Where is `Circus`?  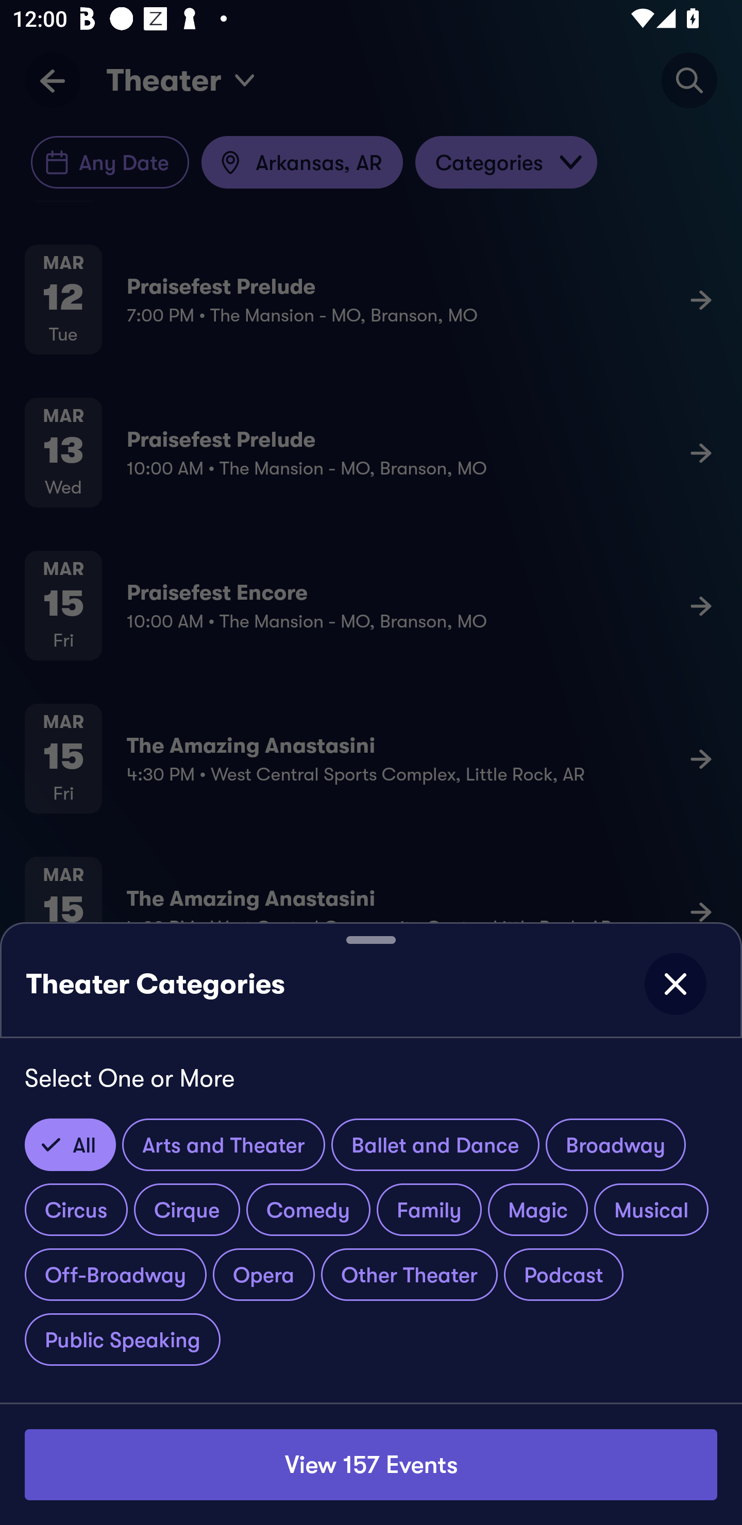 Circus is located at coordinates (76, 1209).